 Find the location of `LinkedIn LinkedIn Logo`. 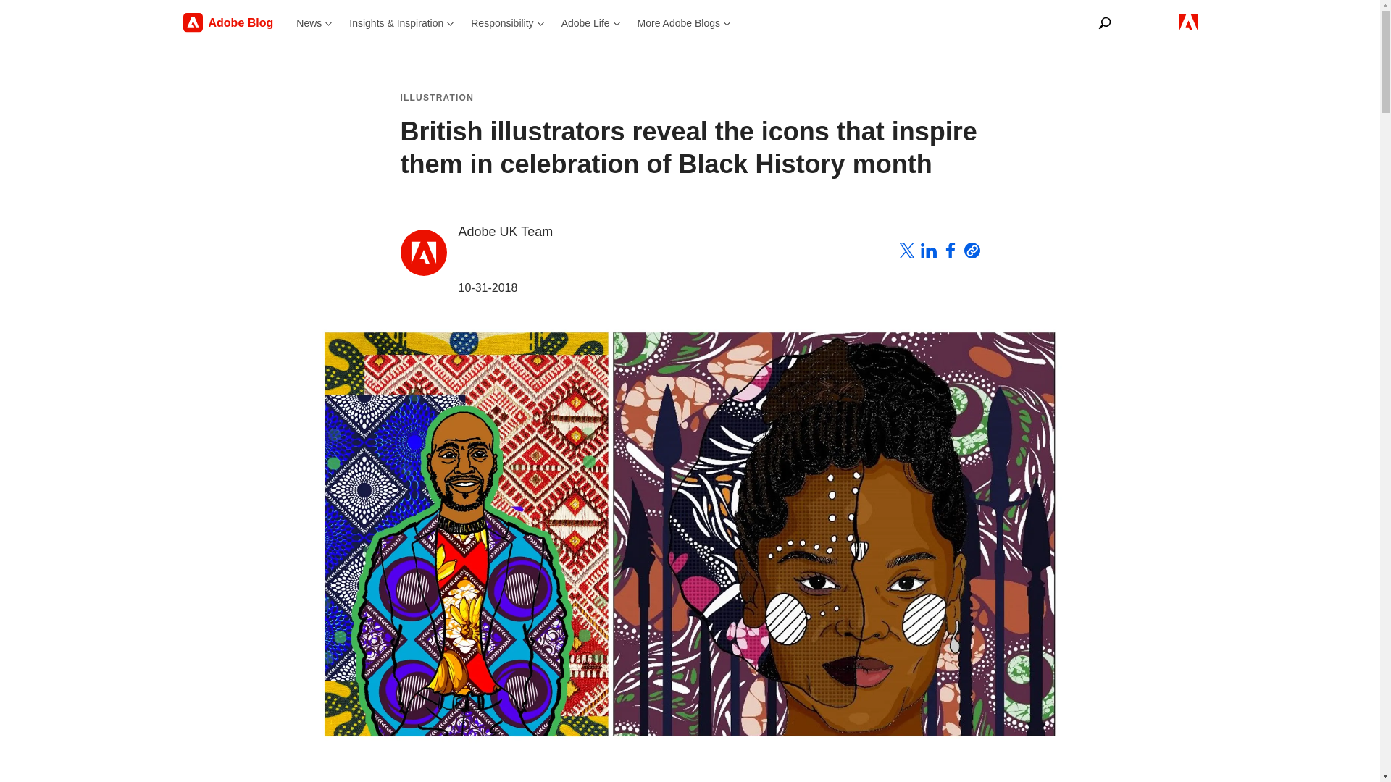

LinkedIn LinkedIn Logo is located at coordinates (927, 251).